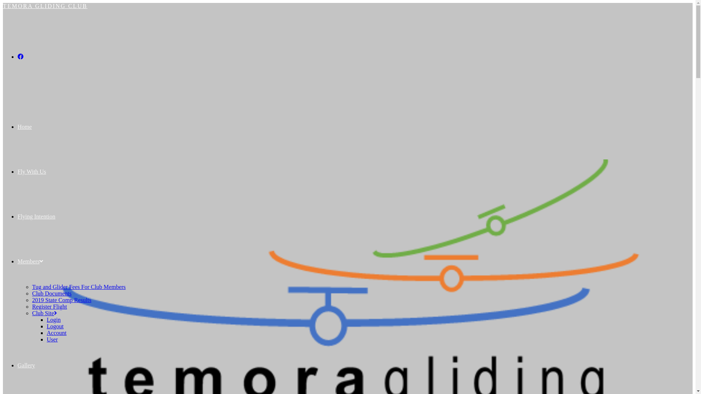  I want to click on Fly With Us, so click(32, 171).